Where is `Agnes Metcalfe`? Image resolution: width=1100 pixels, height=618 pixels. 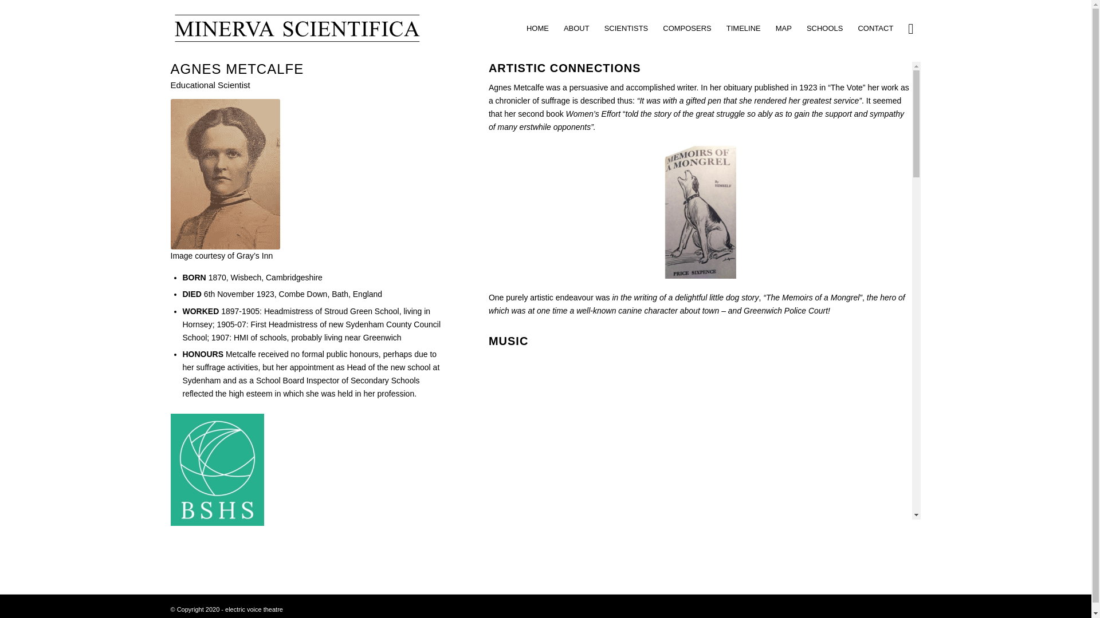 Agnes Metcalfe is located at coordinates (225, 174).